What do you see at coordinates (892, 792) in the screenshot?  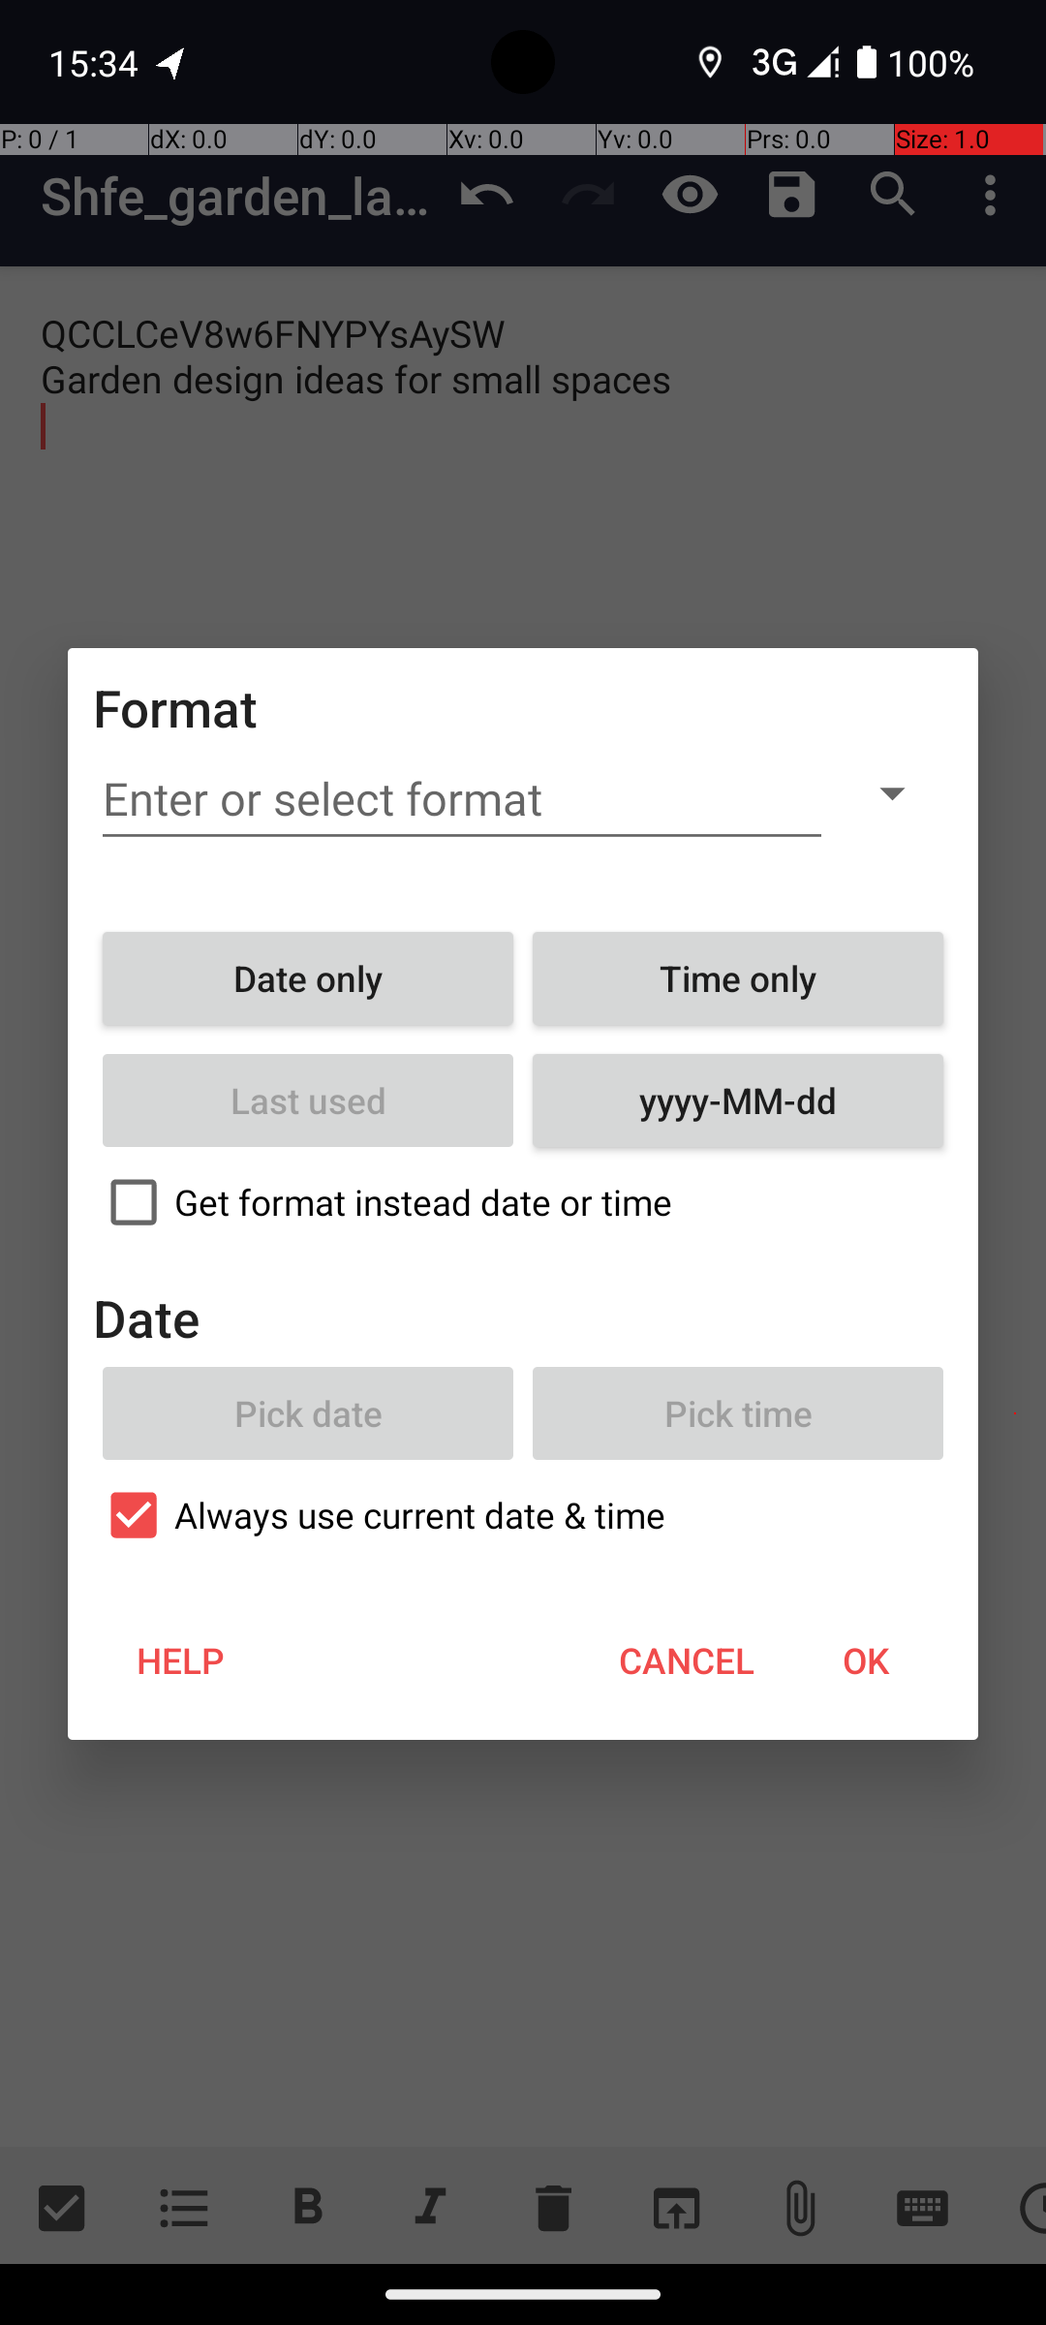 I see `Choose format` at bounding box center [892, 792].